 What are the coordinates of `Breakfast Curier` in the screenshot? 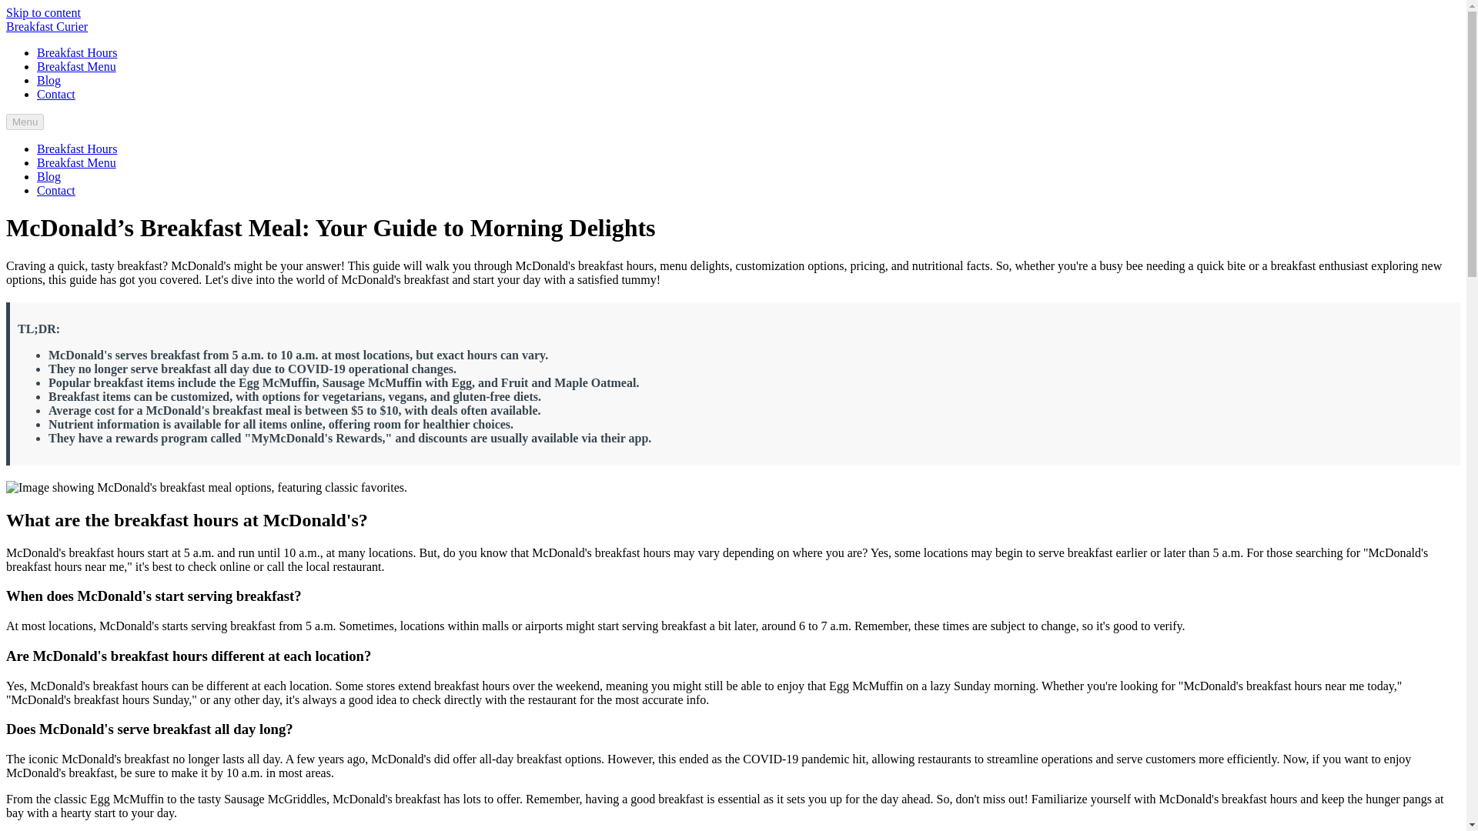 It's located at (46, 26).